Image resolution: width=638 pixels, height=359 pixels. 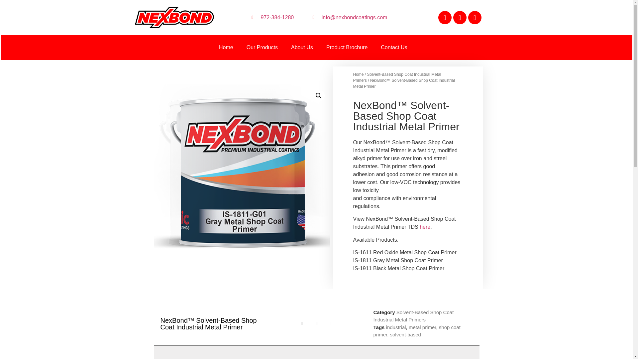 I want to click on shop coat primer, so click(x=417, y=331).